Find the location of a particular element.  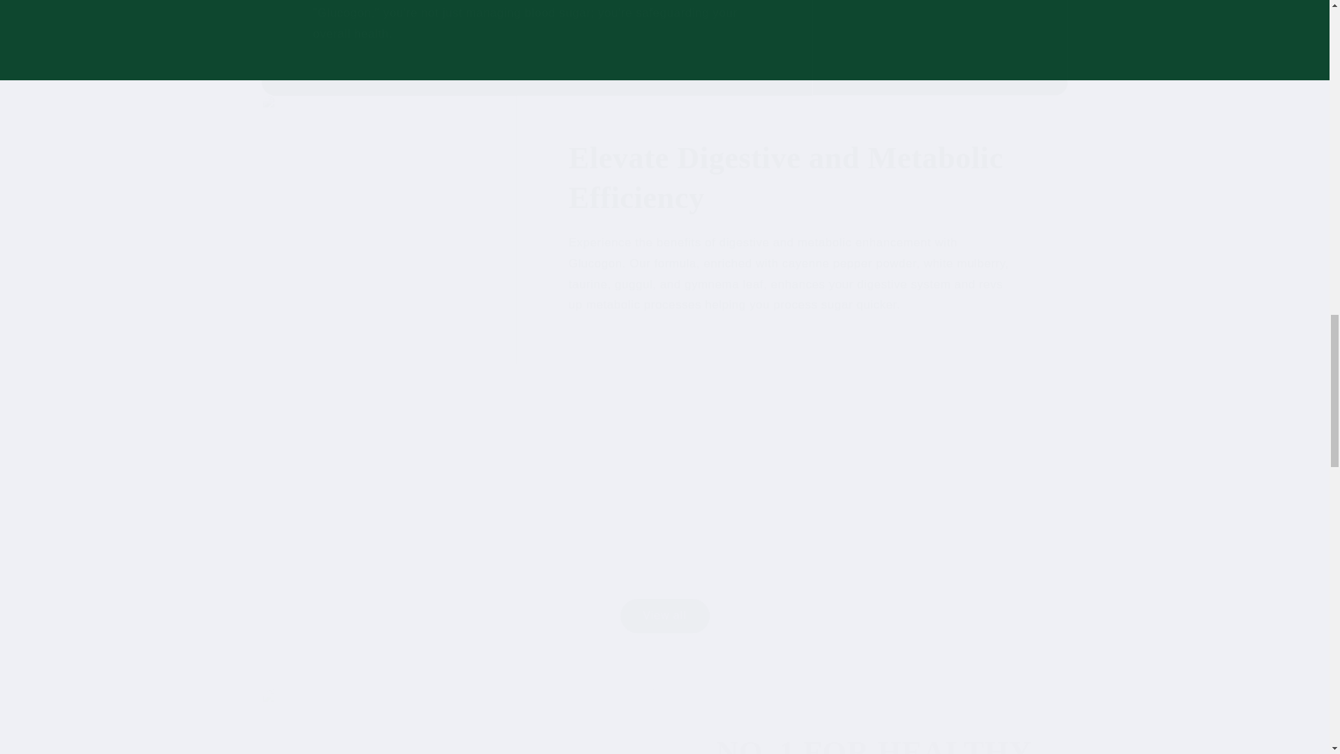

Glucogon - 2 Bottles is located at coordinates (664, 556).